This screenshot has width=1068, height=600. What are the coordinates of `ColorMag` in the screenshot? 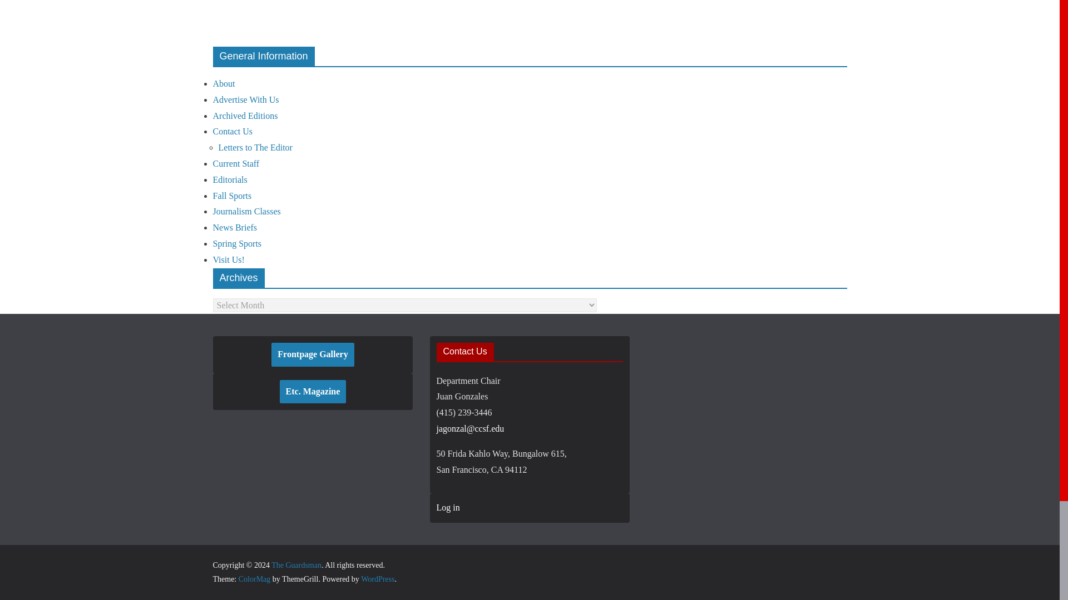 It's located at (255, 579).